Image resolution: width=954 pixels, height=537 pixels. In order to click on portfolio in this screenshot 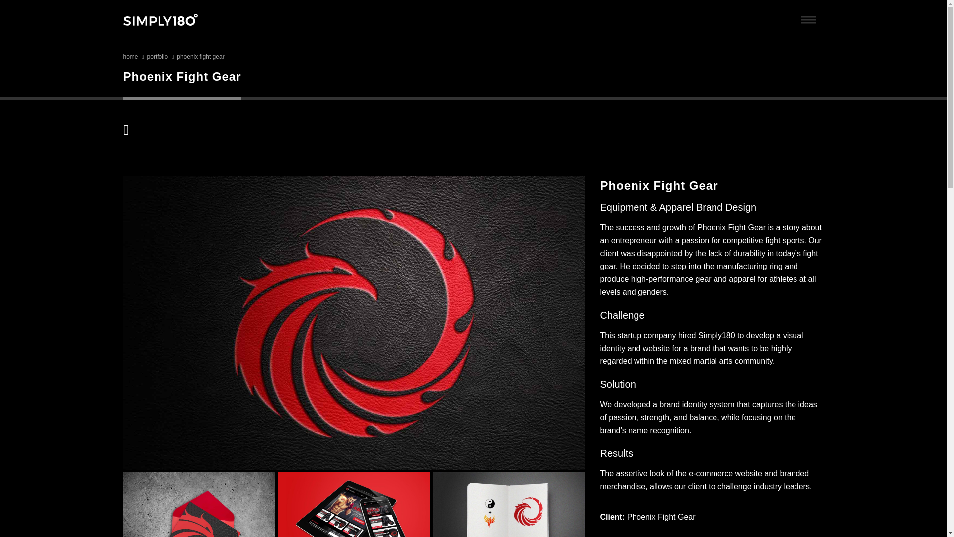, I will do `click(158, 56)`.